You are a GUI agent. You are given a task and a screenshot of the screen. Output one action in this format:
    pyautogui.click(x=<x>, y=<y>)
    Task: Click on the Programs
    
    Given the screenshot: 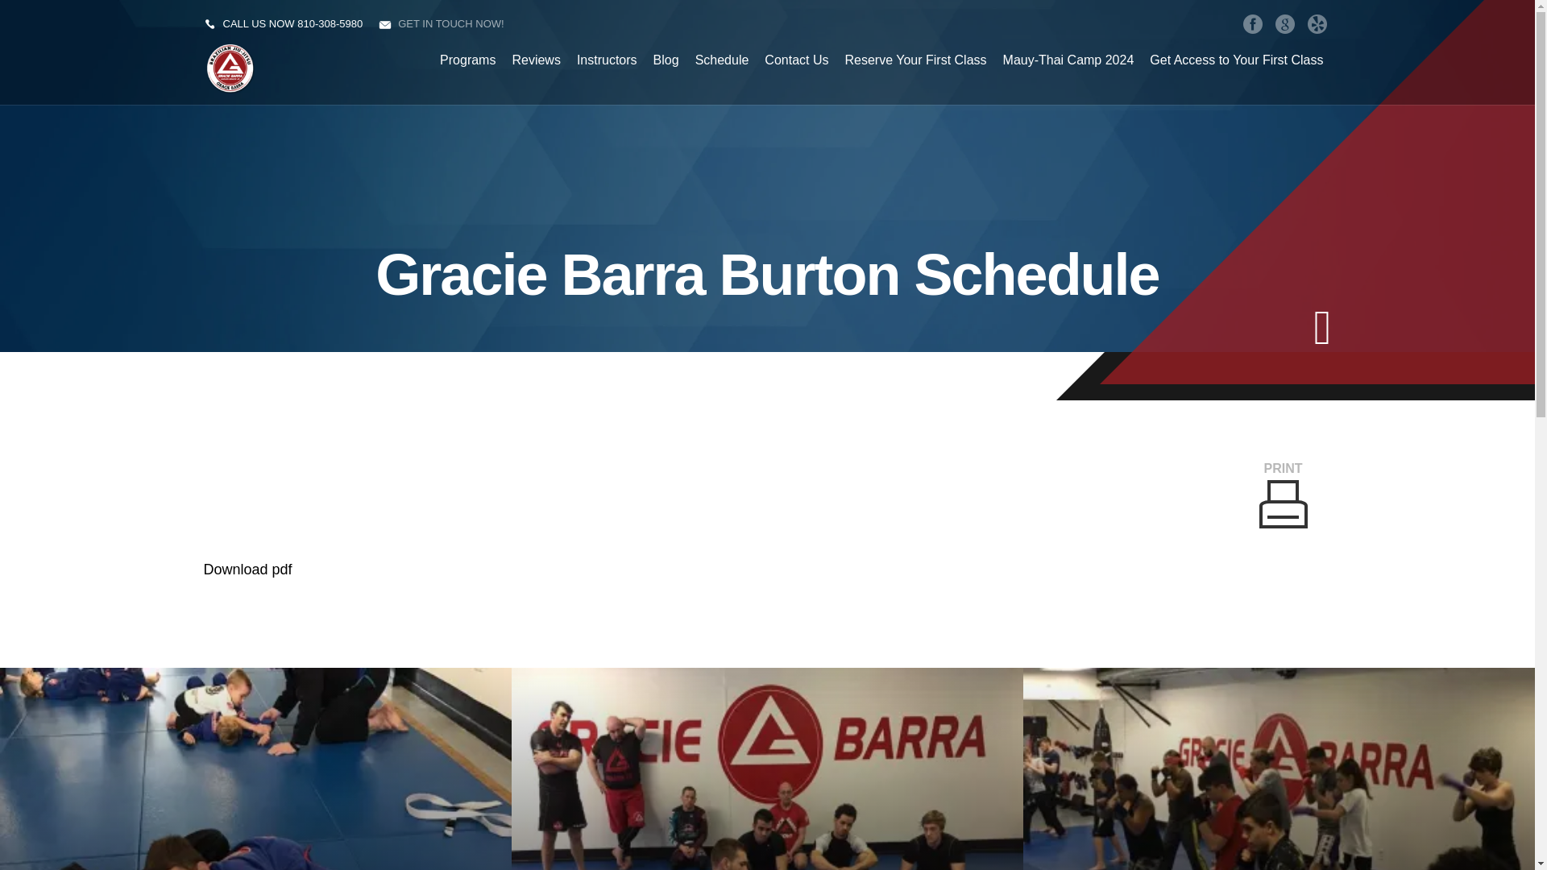 What is the action you would take?
    pyautogui.click(x=467, y=60)
    